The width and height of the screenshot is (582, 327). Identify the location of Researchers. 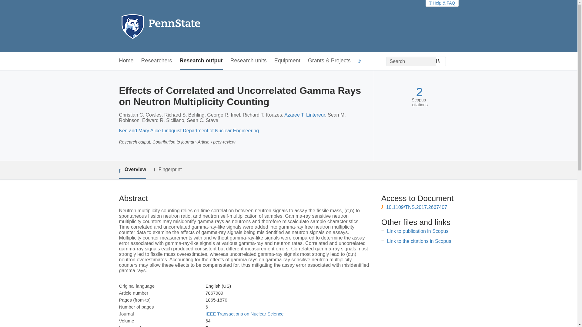
(157, 61).